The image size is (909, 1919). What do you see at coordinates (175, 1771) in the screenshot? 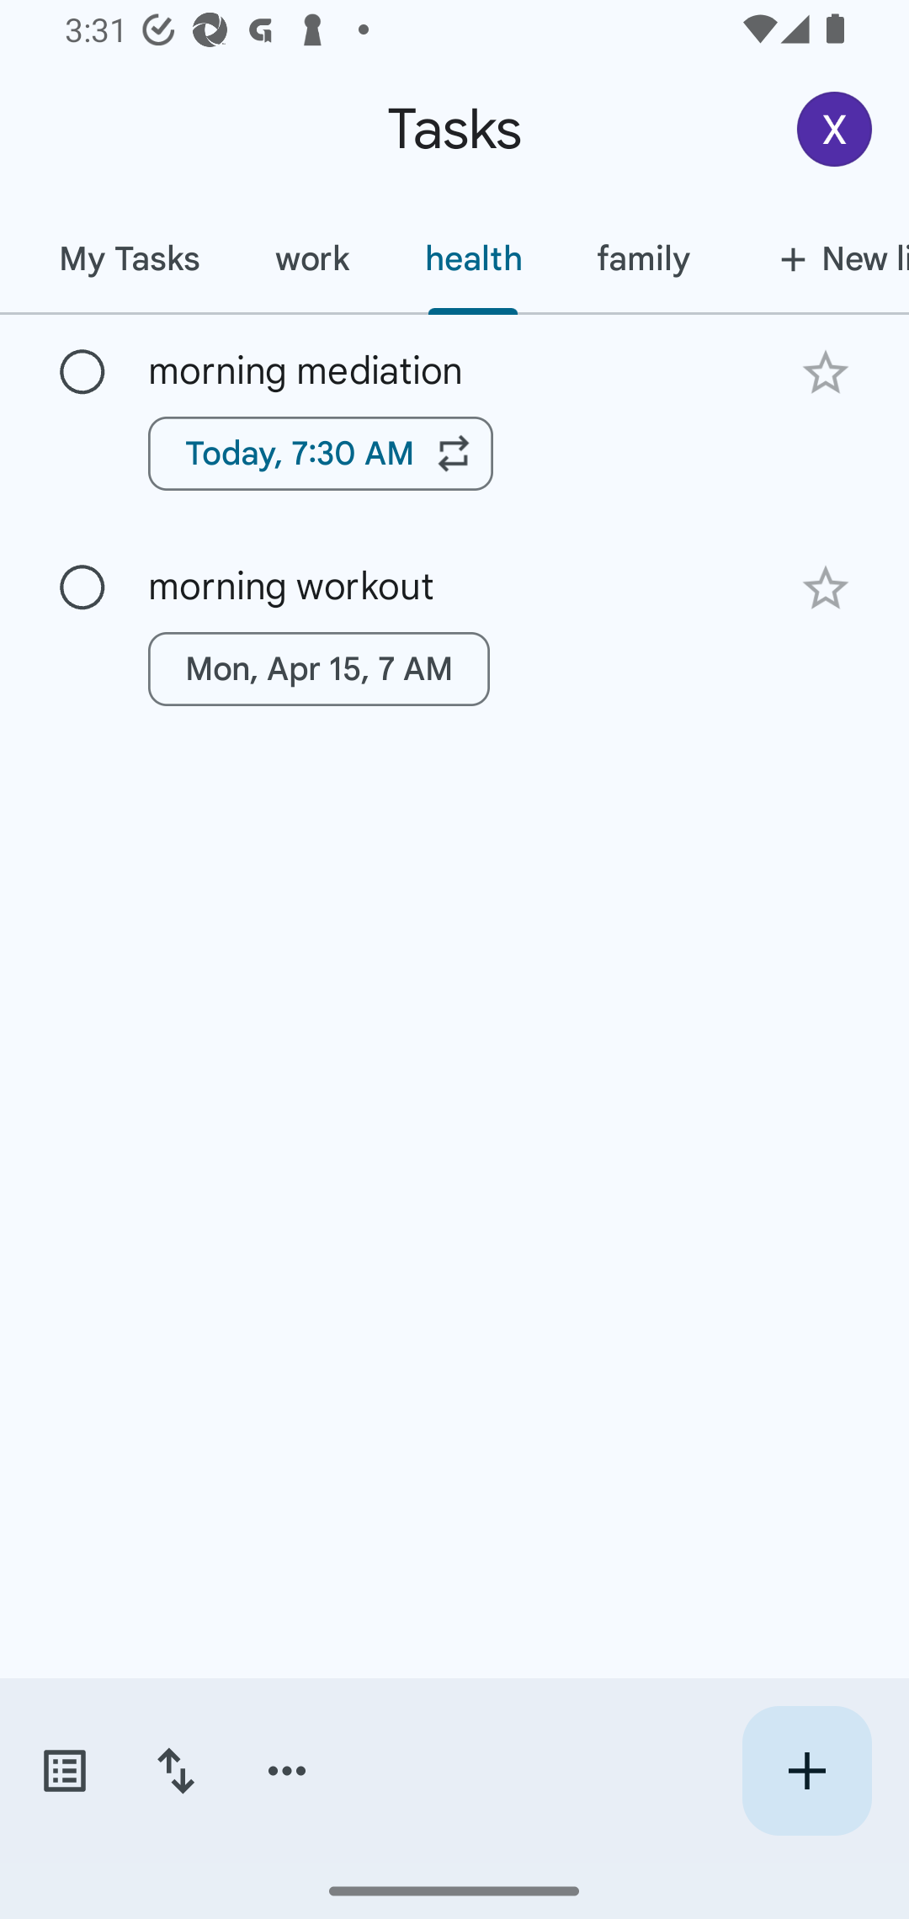
I see `Change sort order` at bounding box center [175, 1771].